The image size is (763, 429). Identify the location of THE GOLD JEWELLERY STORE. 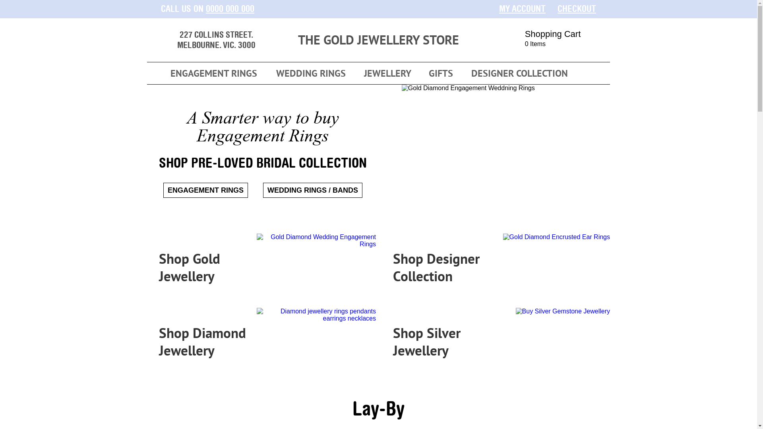
(378, 41).